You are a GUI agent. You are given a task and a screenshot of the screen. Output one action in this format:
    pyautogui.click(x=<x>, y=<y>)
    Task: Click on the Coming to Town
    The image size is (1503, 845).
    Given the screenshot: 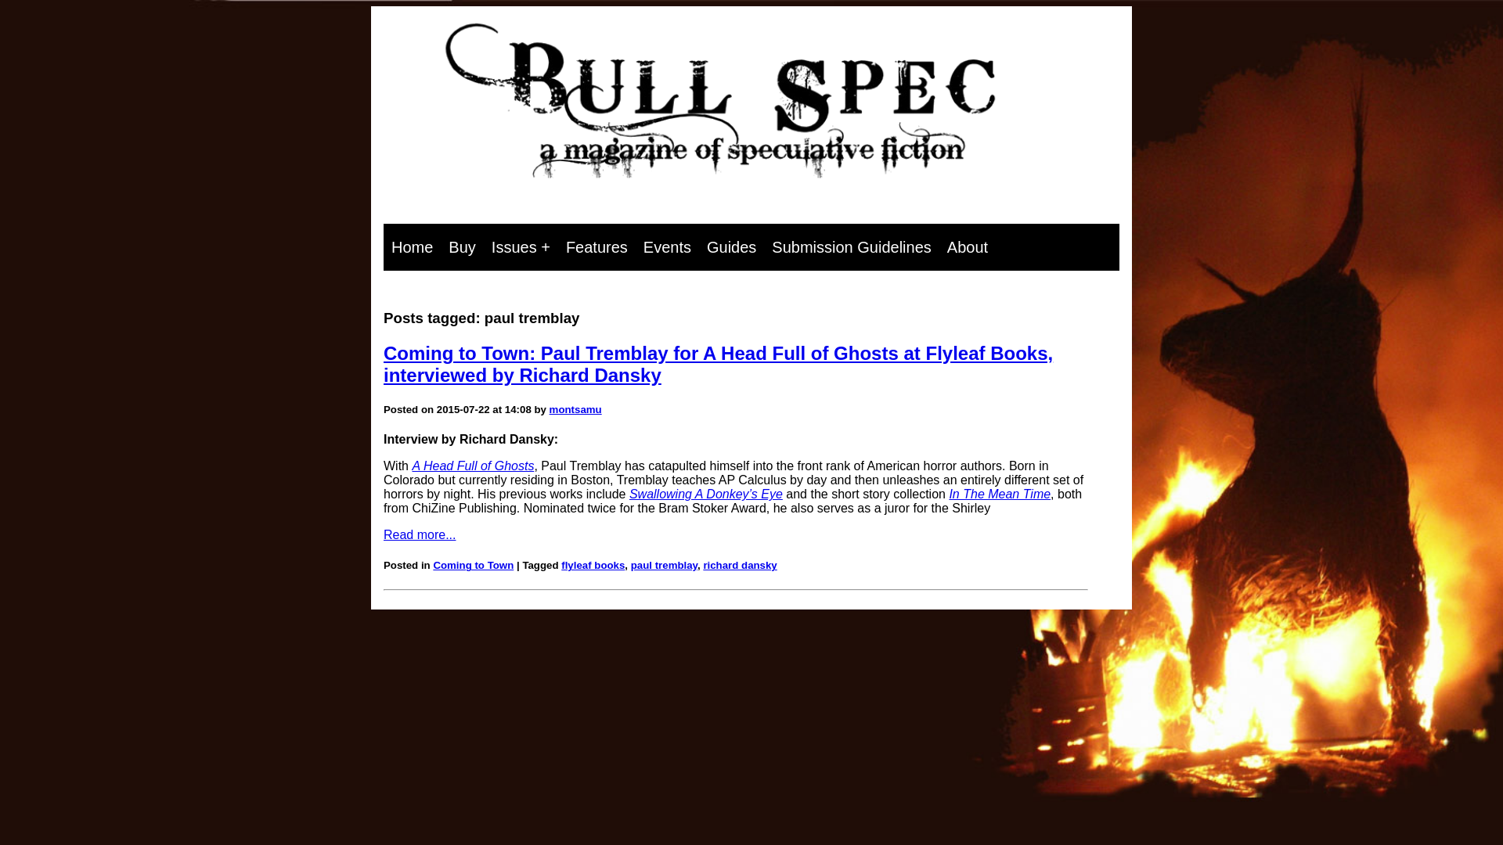 What is the action you would take?
    pyautogui.click(x=473, y=565)
    